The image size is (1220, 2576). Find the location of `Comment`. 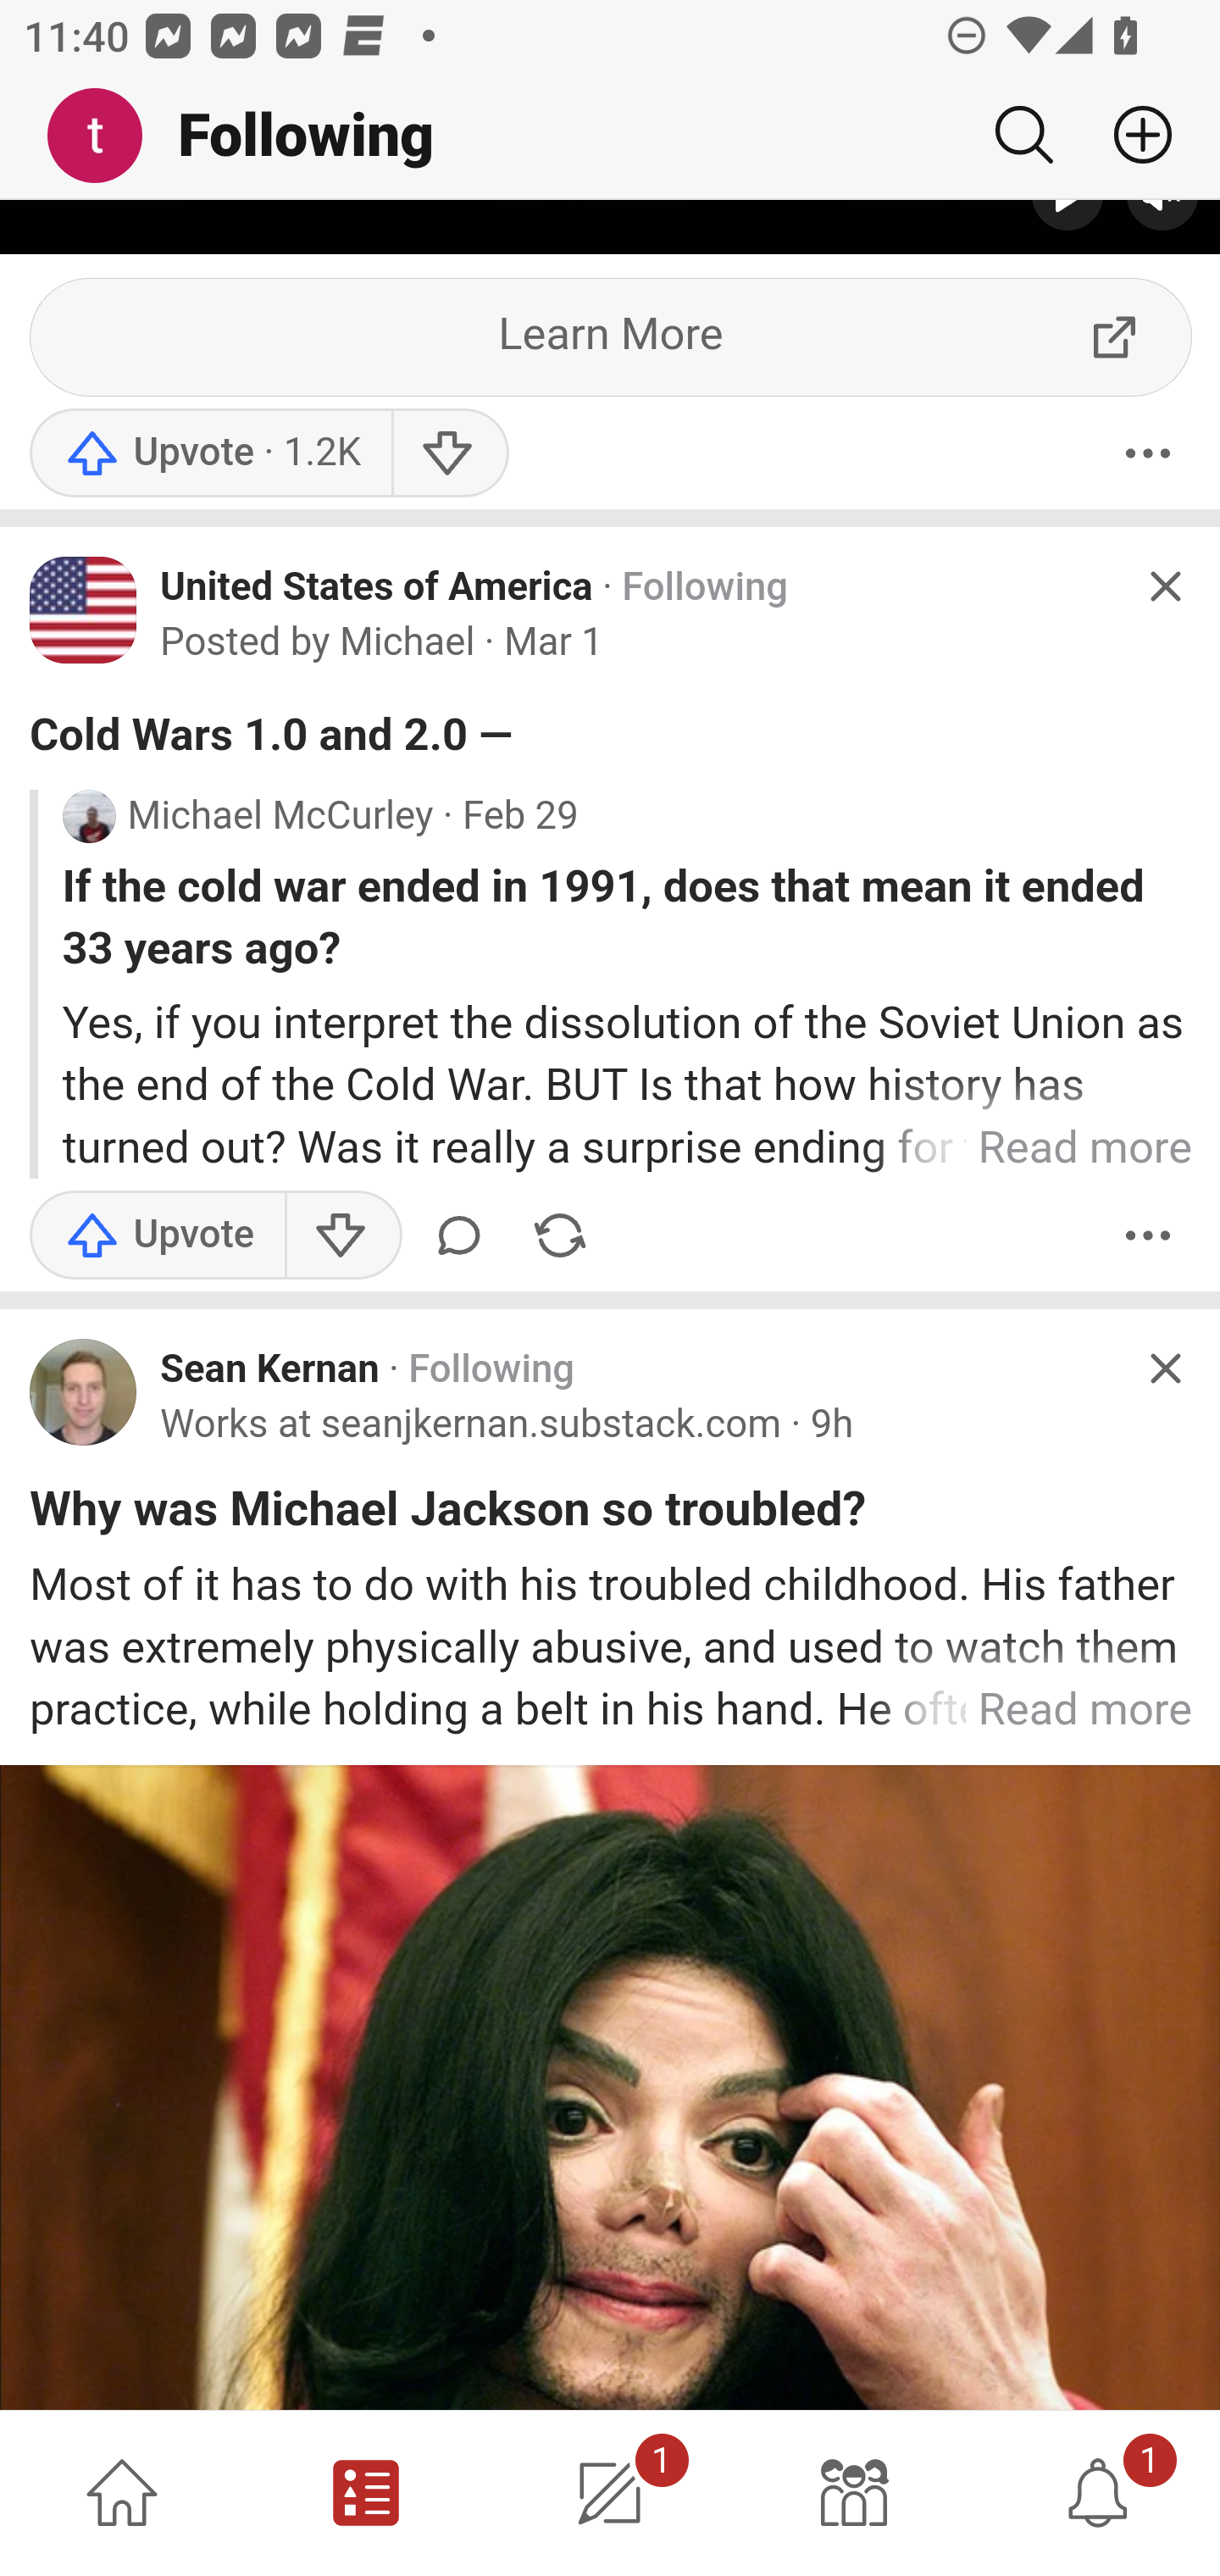

Comment is located at coordinates (465, 1237).